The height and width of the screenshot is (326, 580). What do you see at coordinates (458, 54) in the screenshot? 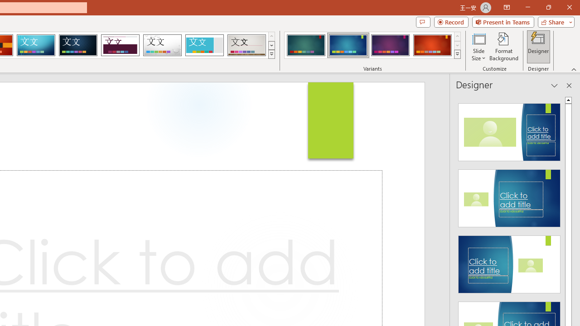
I see `Class: NetUIImage` at bounding box center [458, 54].